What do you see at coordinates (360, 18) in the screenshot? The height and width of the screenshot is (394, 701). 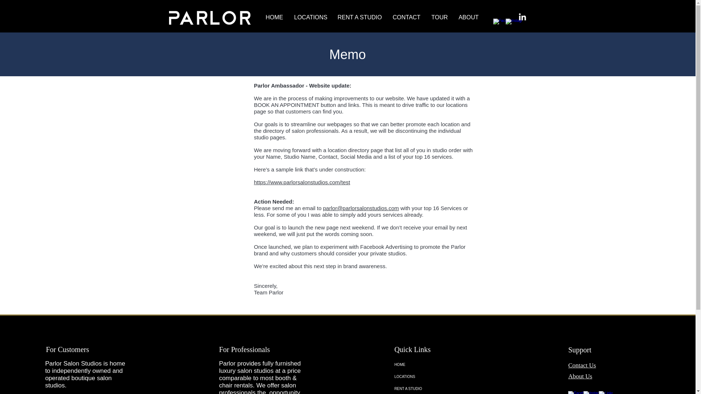 I see `RENT A STUDIO` at bounding box center [360, 18].